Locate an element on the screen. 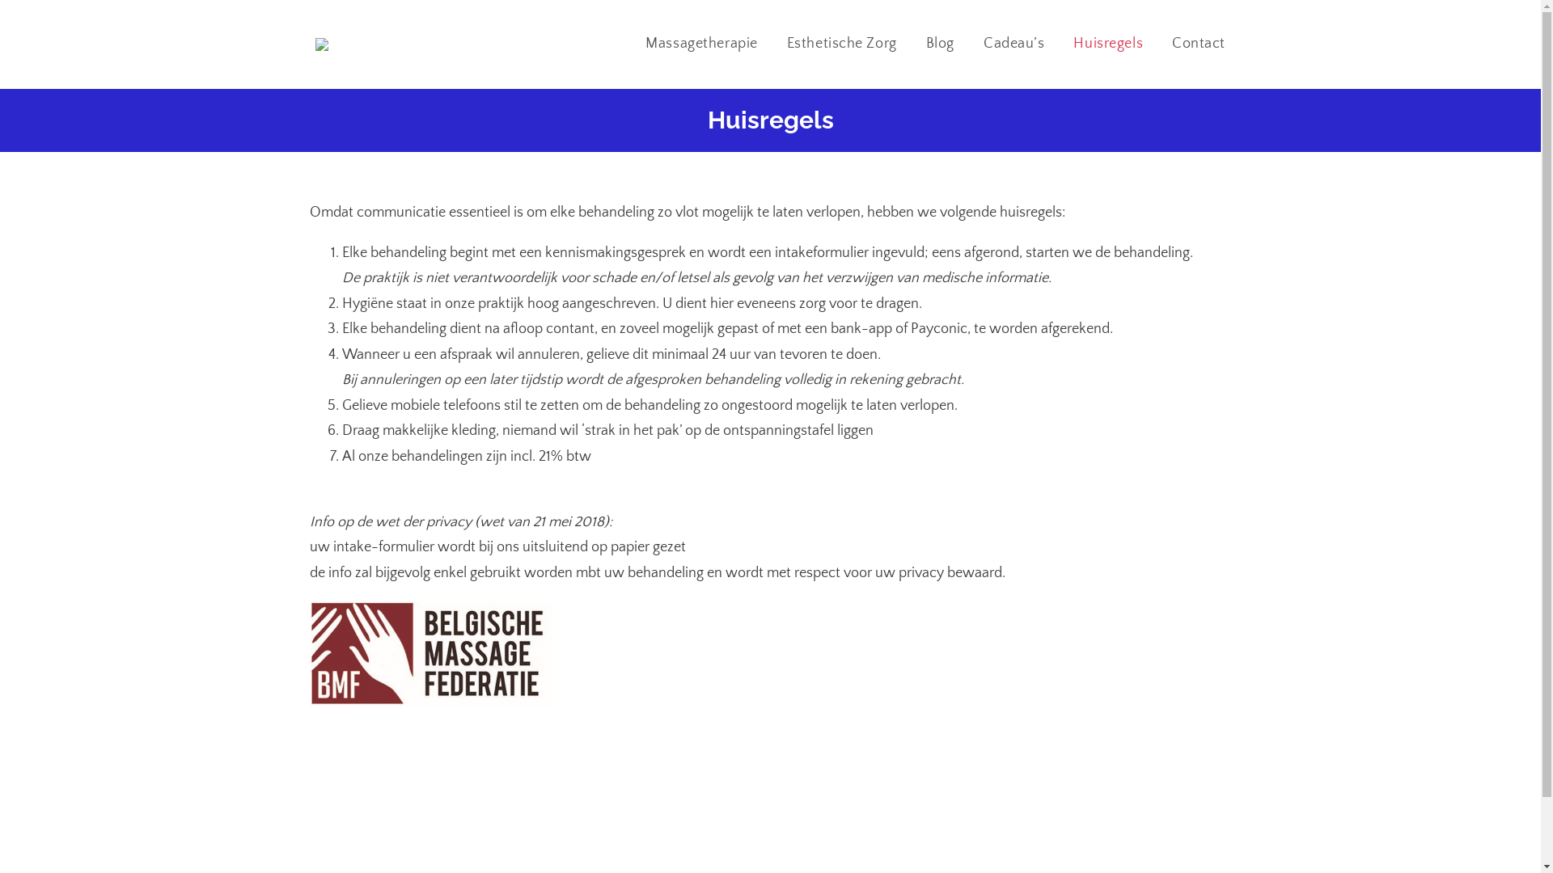 The image size is (1553, 873). Esthetische Zorg is located at coordinates (841, 44).